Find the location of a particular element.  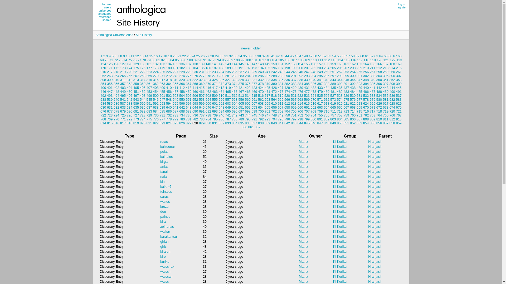

users is located at coordinates (104, 7).